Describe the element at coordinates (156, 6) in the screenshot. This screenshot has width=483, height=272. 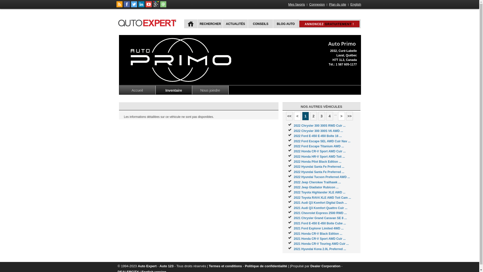
I see `Suivez autoExpert.ca sur Google Plus` at that location.